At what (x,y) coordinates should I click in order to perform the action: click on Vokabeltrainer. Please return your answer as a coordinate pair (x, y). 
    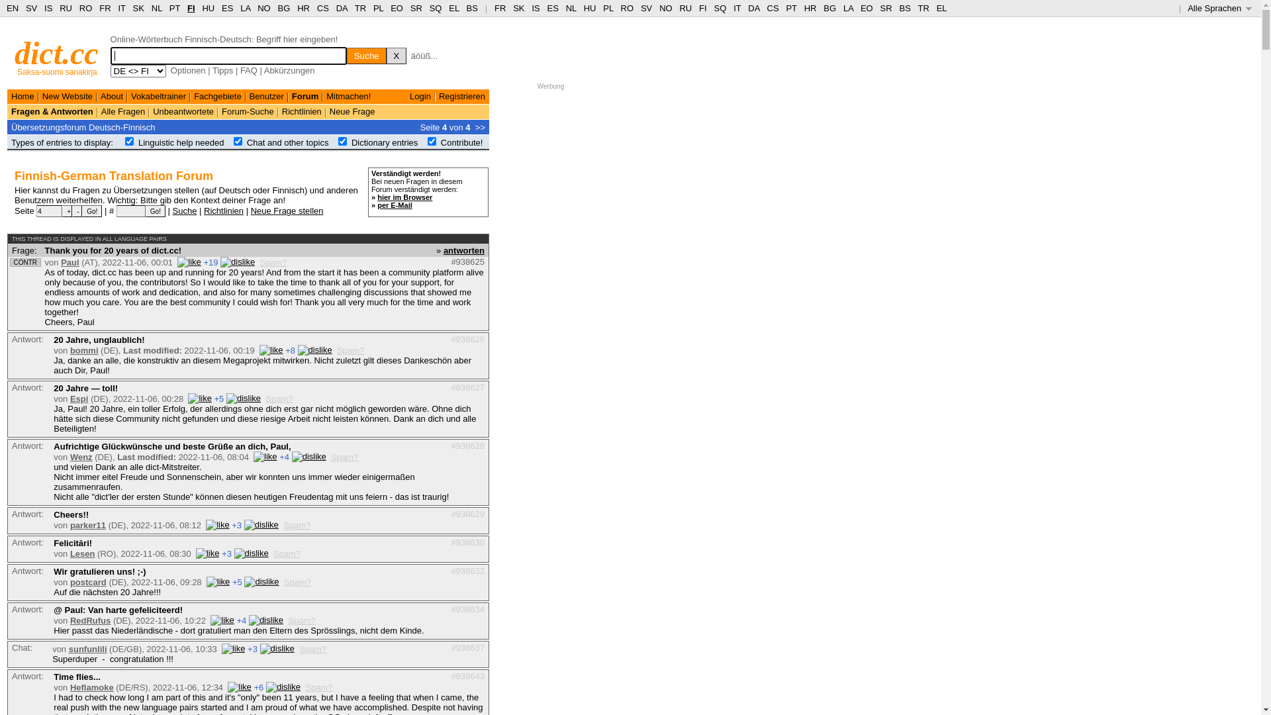
    Looking at the image, I should click on (159, 97).